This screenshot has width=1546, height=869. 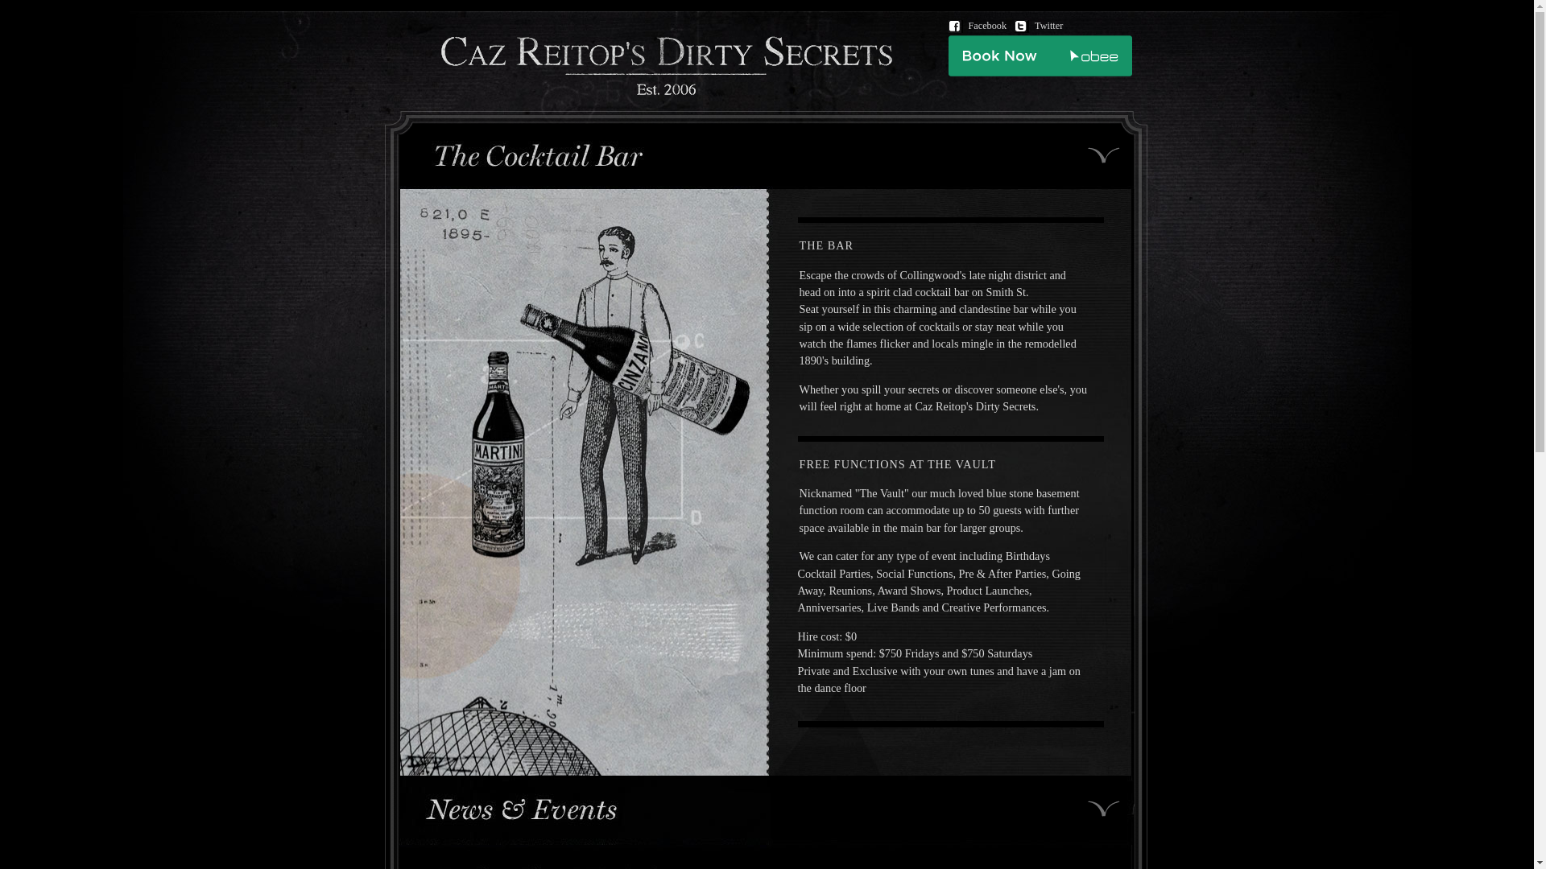 What do you see at coordinates (667, 91) in the screenshot?
I see `Home` at bounding box center [667, 91].